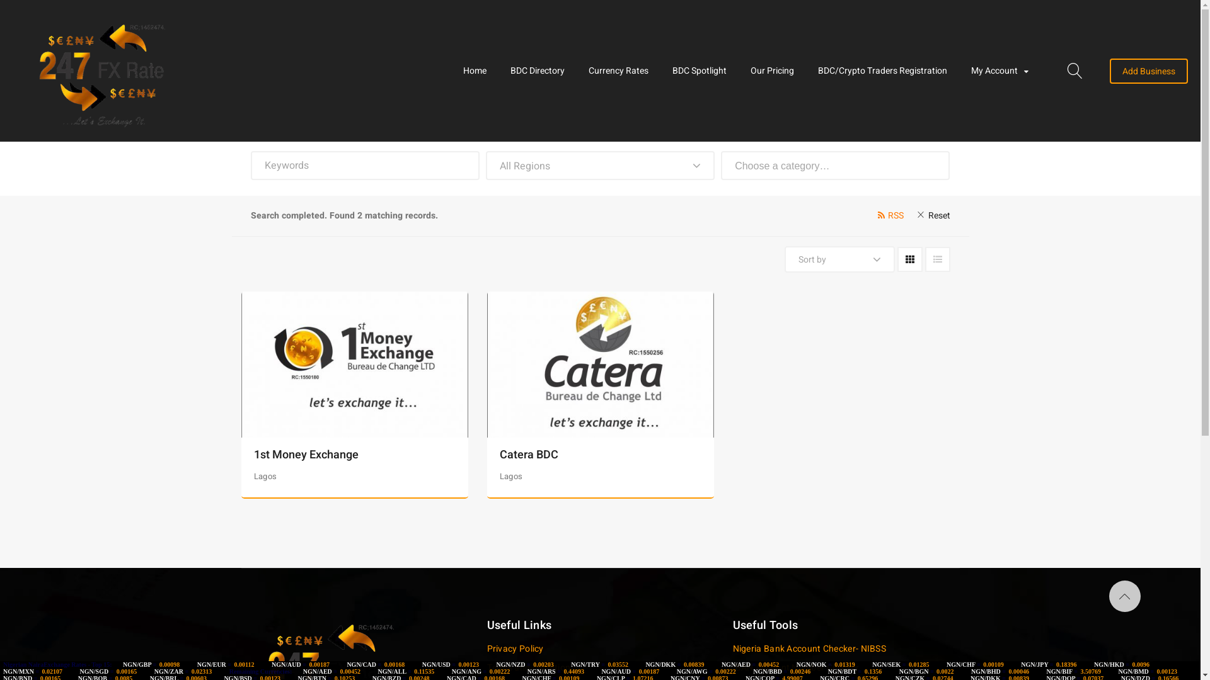 This screenshot has height=680, width=1210. Describe the element at coordinates (515, 649) in the screenshot. I see `Privacy Policy` at that location.